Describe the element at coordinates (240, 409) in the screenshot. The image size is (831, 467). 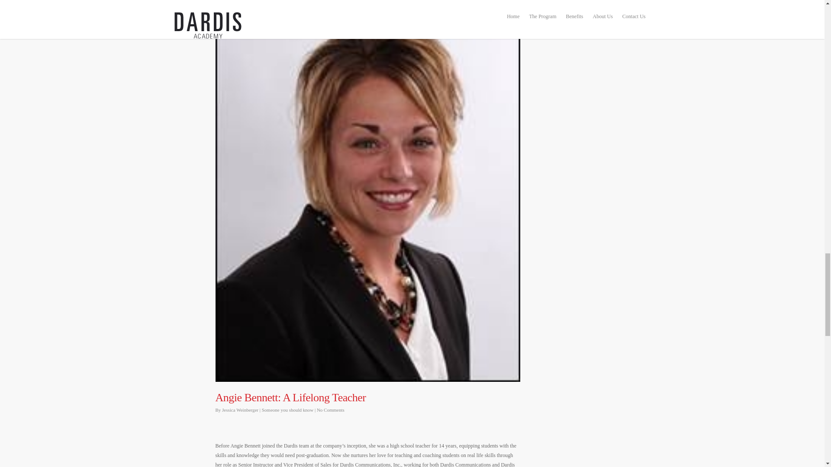
I see `Jessica Weinberger` at that location.